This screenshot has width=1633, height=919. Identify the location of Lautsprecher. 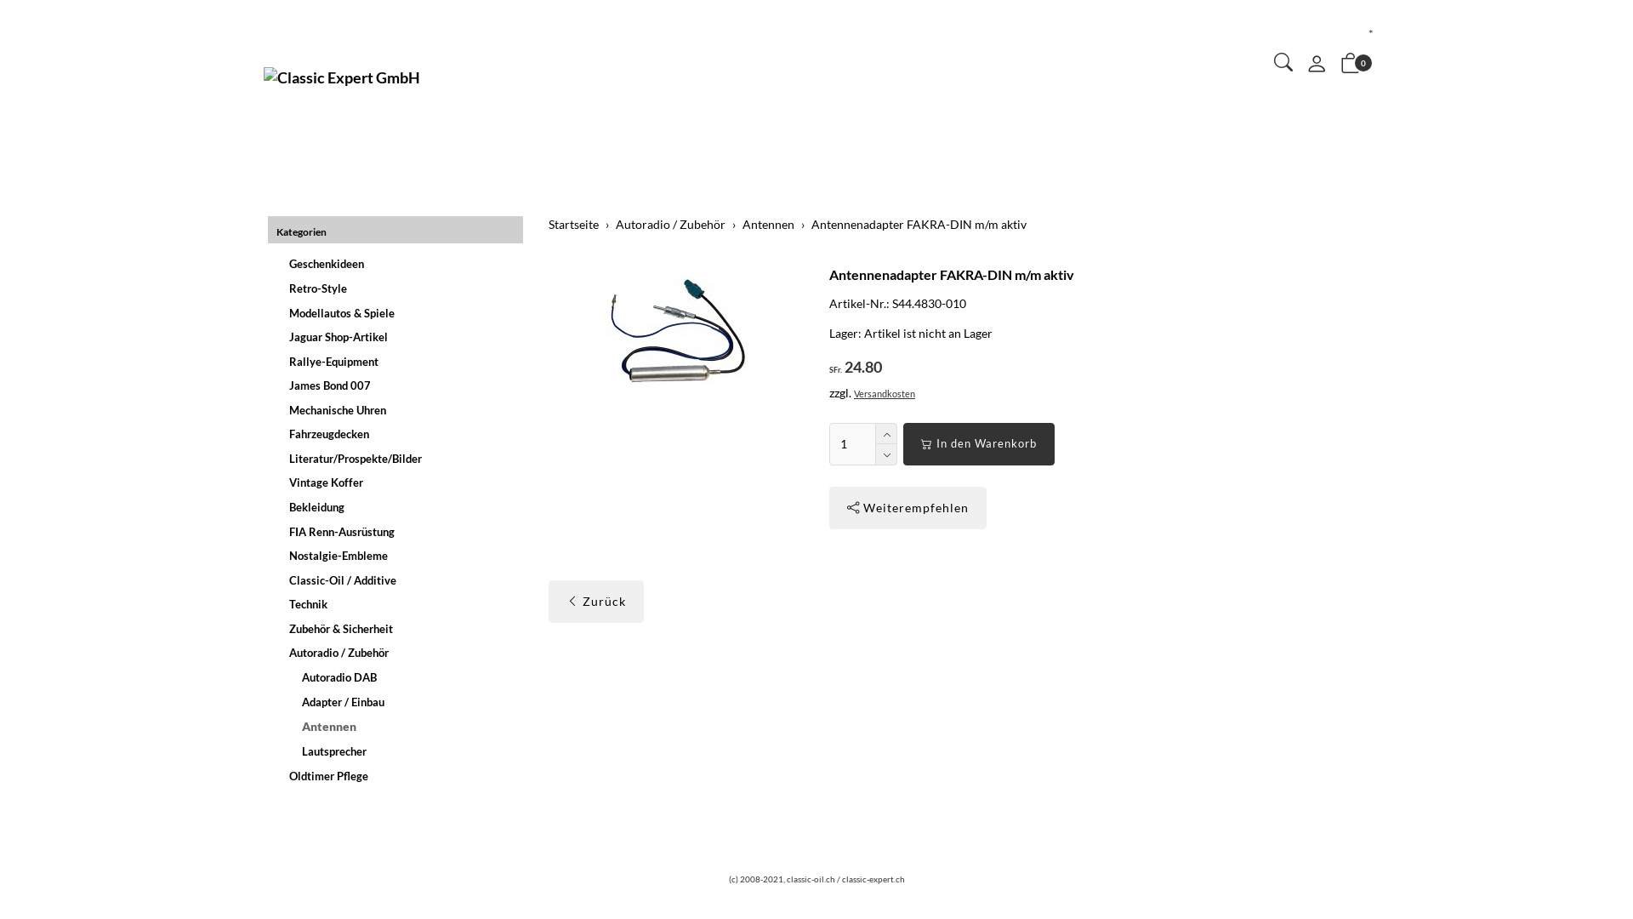
(398, 752).